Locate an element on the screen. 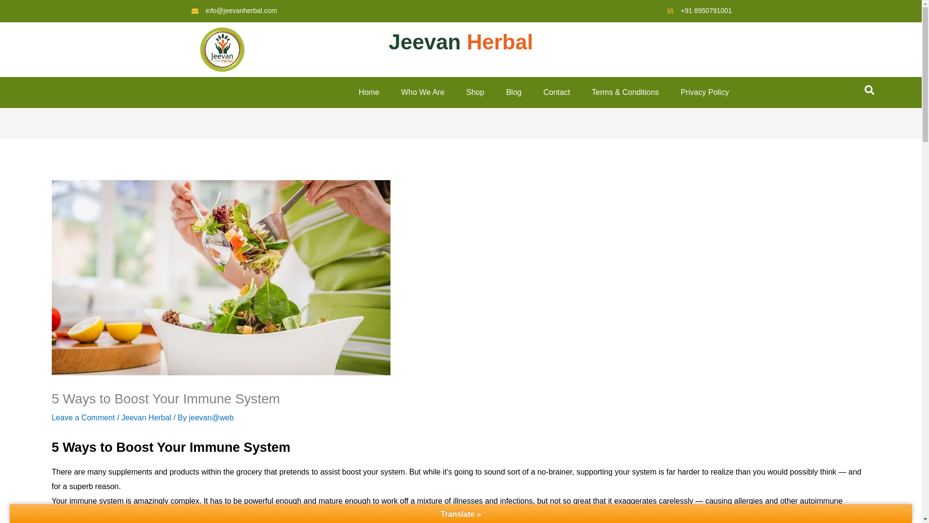 Image resolution: width=929 pixels, height=523 pixels. Shop is located at coordinates (464, 92).